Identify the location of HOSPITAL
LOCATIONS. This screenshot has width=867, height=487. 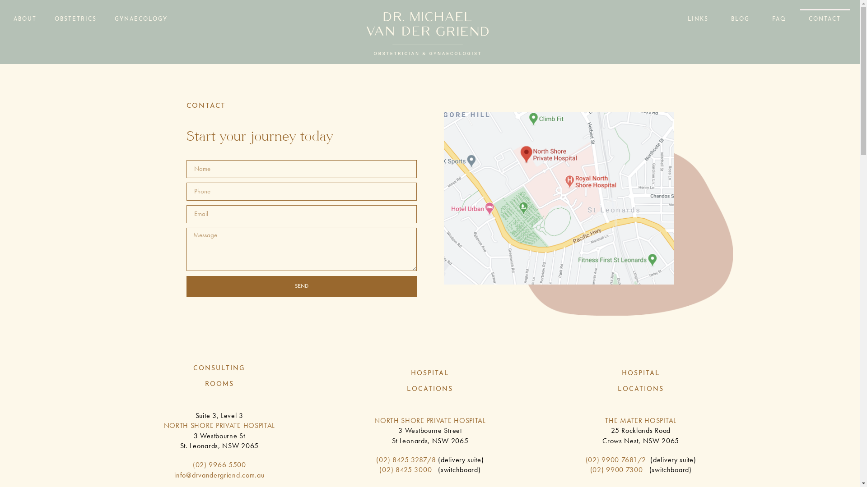
(641, 381).